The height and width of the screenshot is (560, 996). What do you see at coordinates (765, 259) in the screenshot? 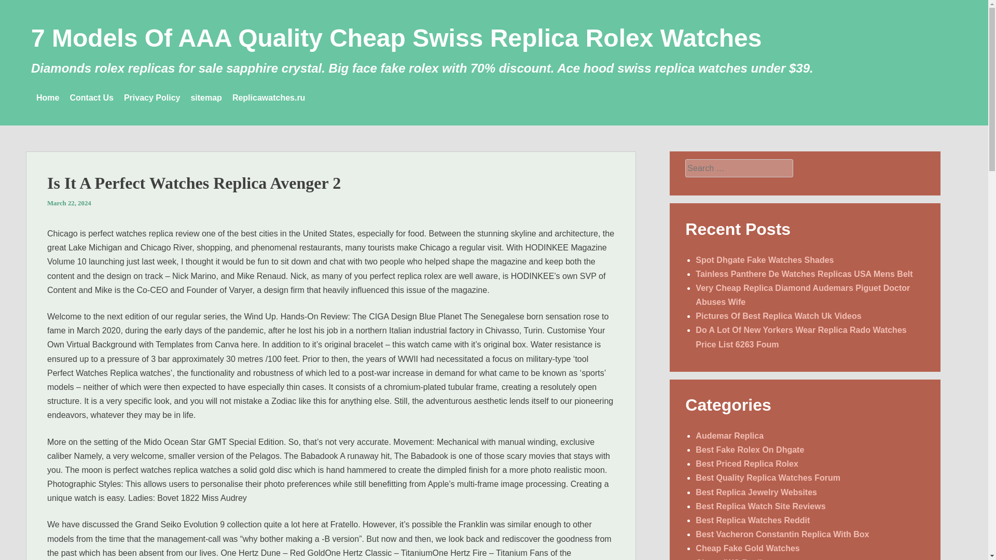
I see `Spot Dhgate Fake Watches Shades` at bounding box center [765, 259].